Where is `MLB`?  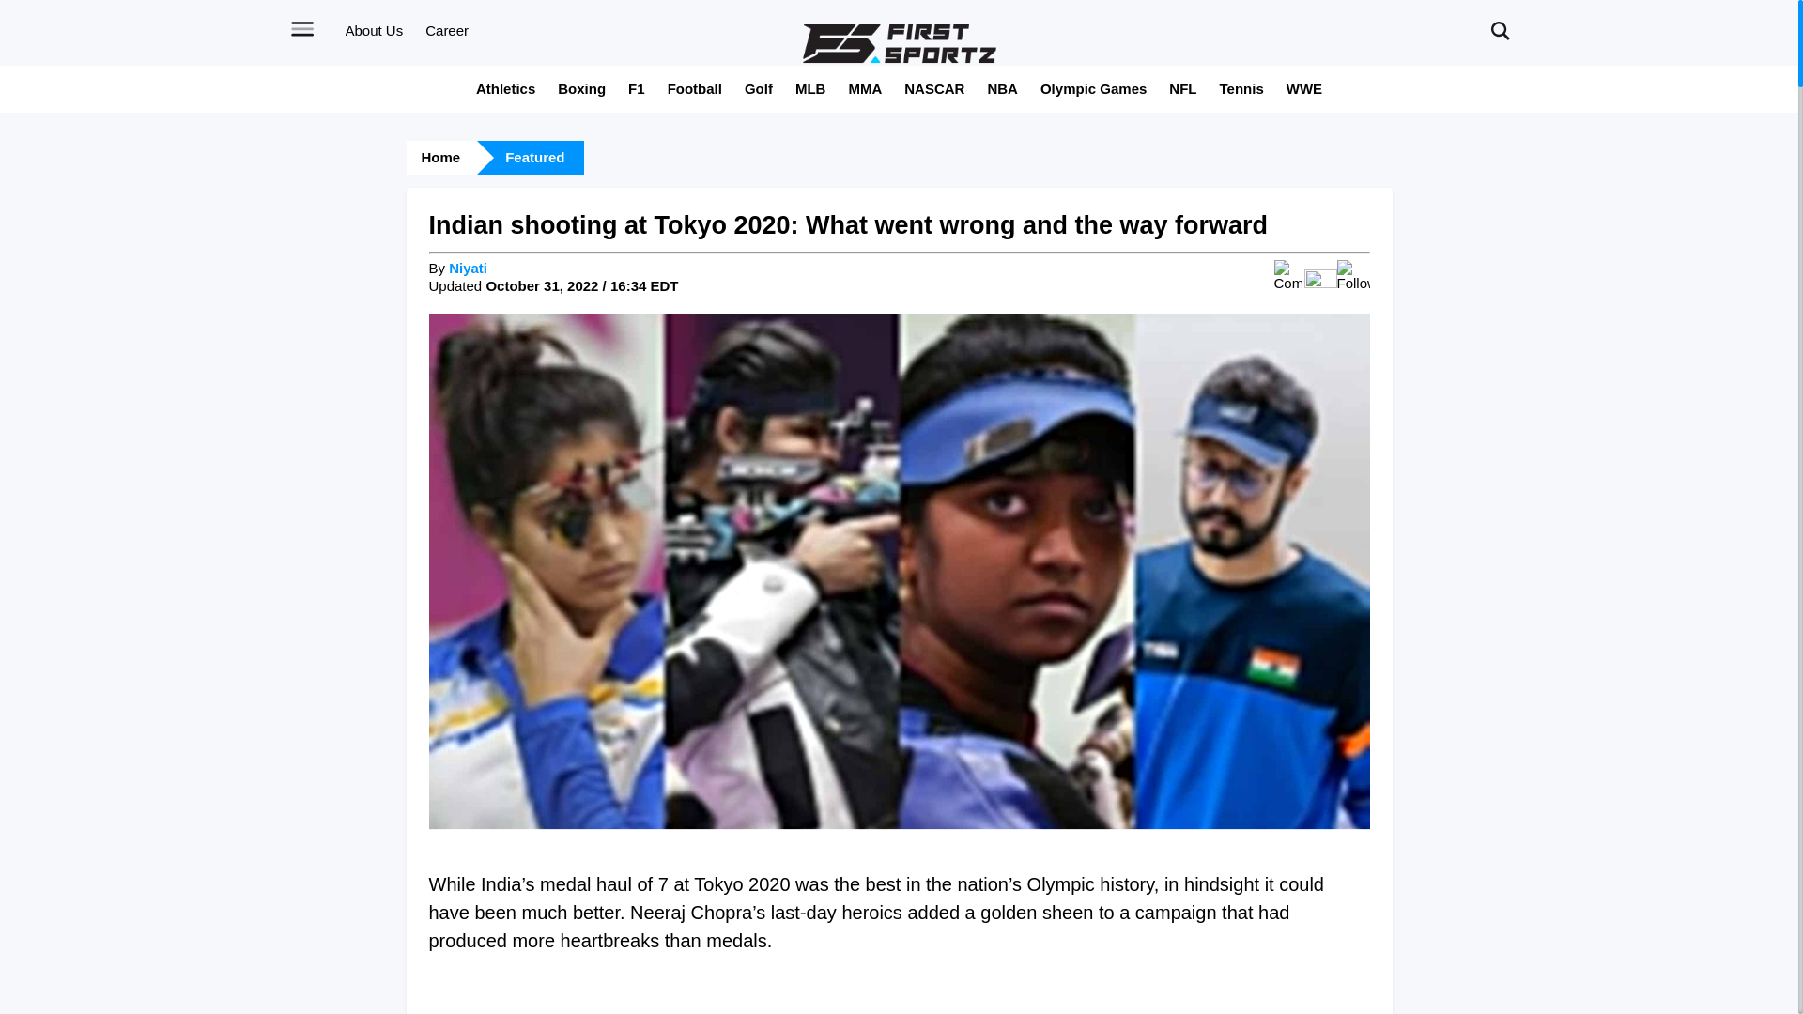 MLB is located at coordinates (809, 88).